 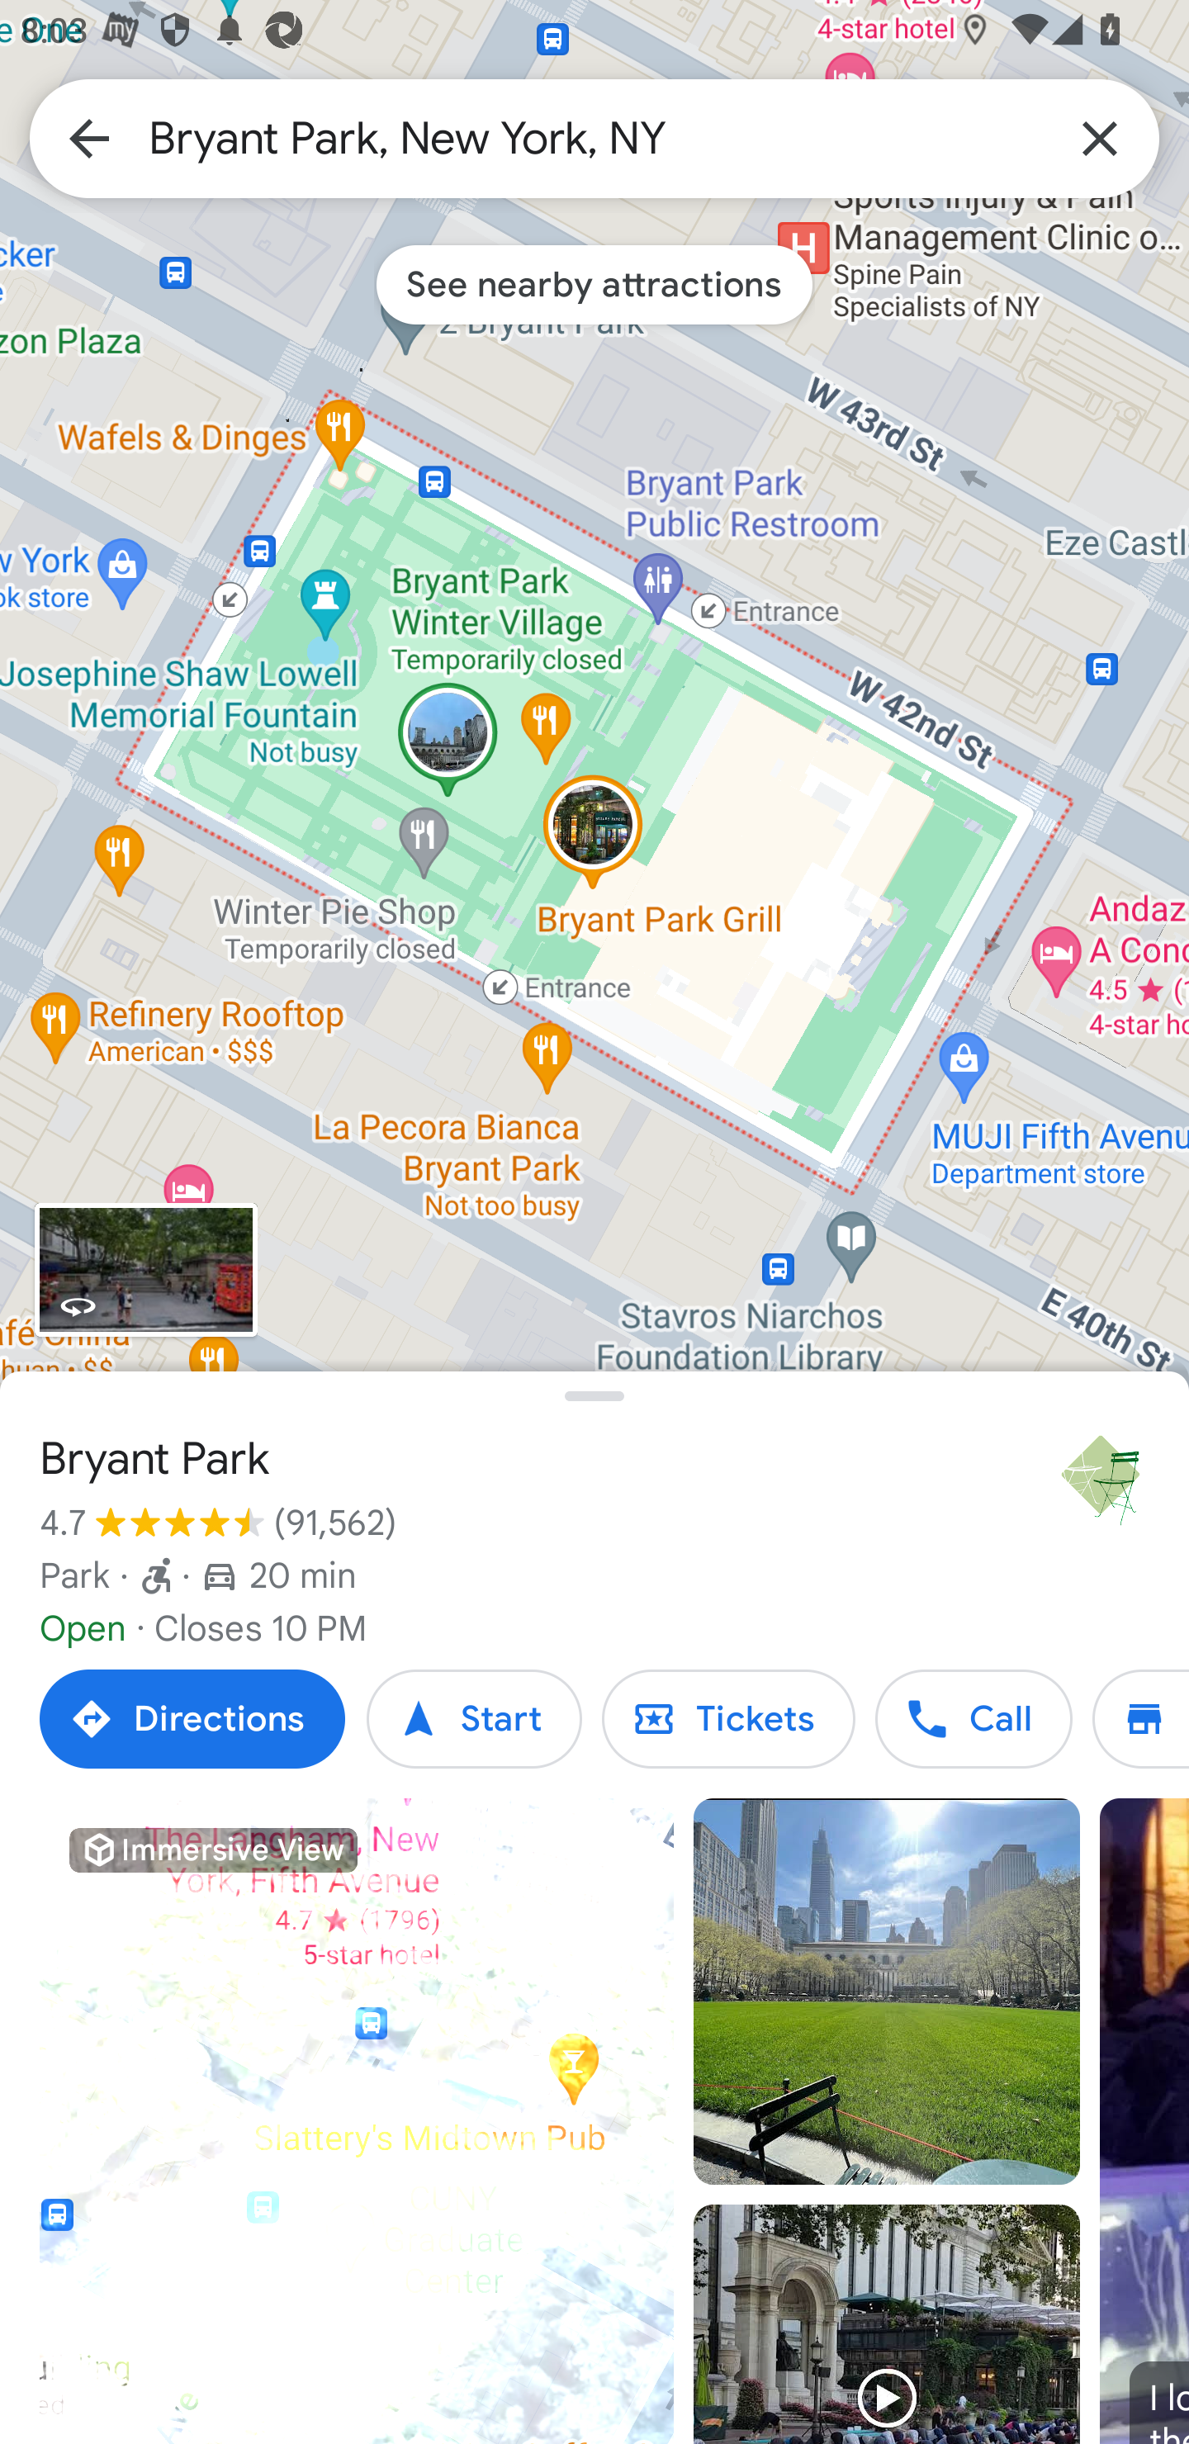 What do you see at coordinates (594, 137) in the screenshot?
I see `Bryant Park, New York, NY` at bounding box center [594, 137].